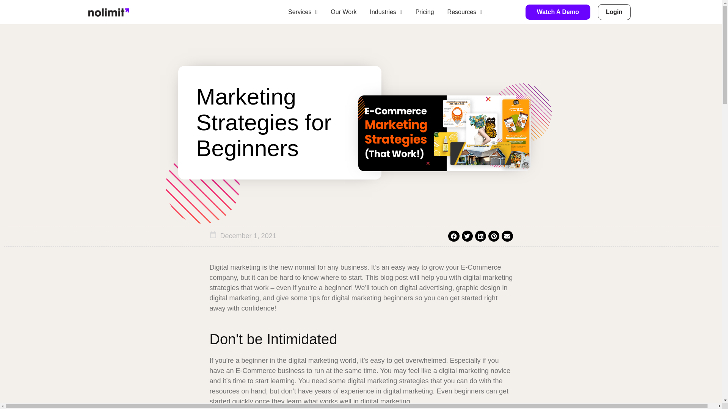 This screenshot has height=409, width=728. Describe the element at coordinates (303, 12) in the screenshot. I see `Services` at that location.